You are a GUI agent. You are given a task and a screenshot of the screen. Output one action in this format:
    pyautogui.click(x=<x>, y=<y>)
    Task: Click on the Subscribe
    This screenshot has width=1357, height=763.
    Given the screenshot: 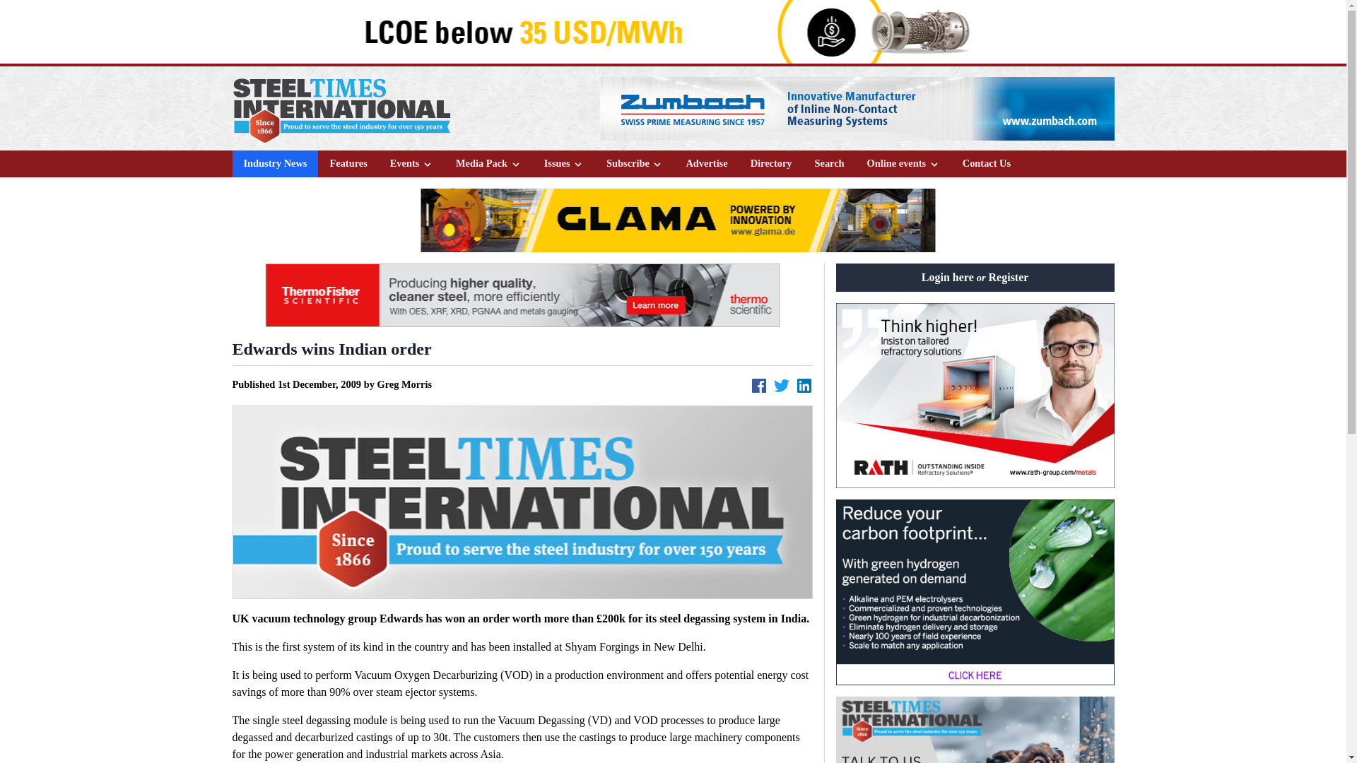 What is the action you would take?
    pyautogui.click(x=635, y=163)
    